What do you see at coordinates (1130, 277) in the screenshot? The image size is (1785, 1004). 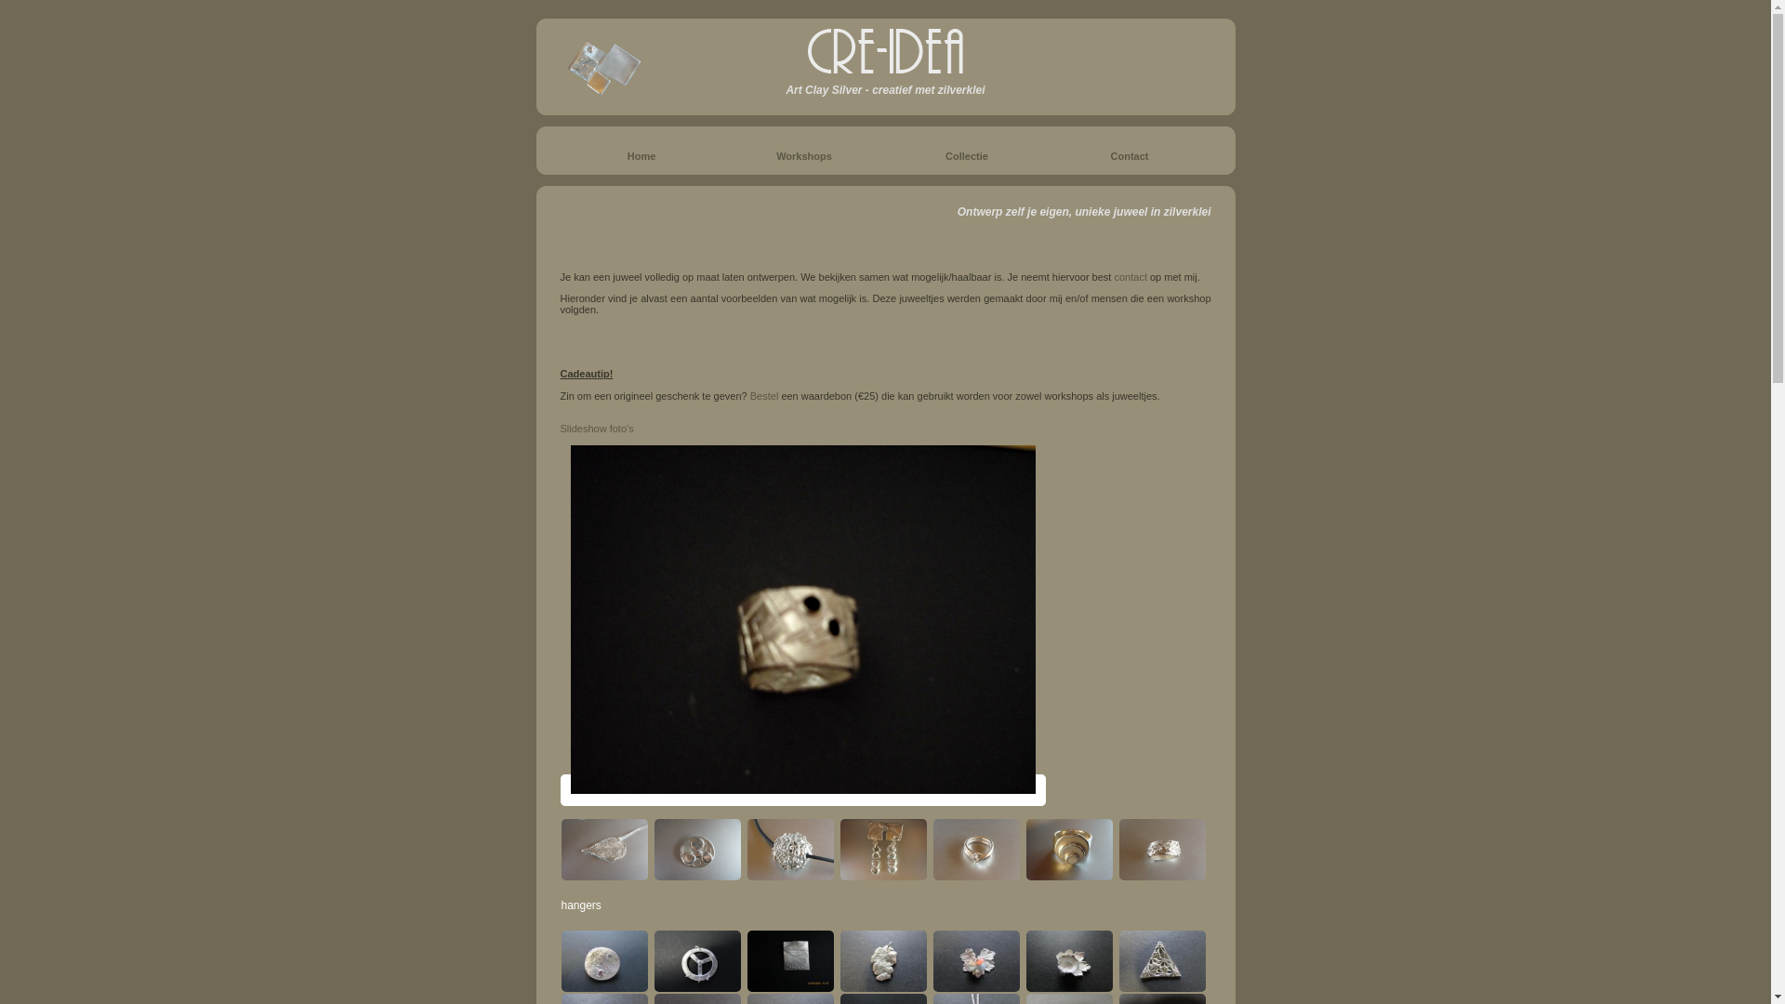 I see `contact` at bounding box center [1130, 277].